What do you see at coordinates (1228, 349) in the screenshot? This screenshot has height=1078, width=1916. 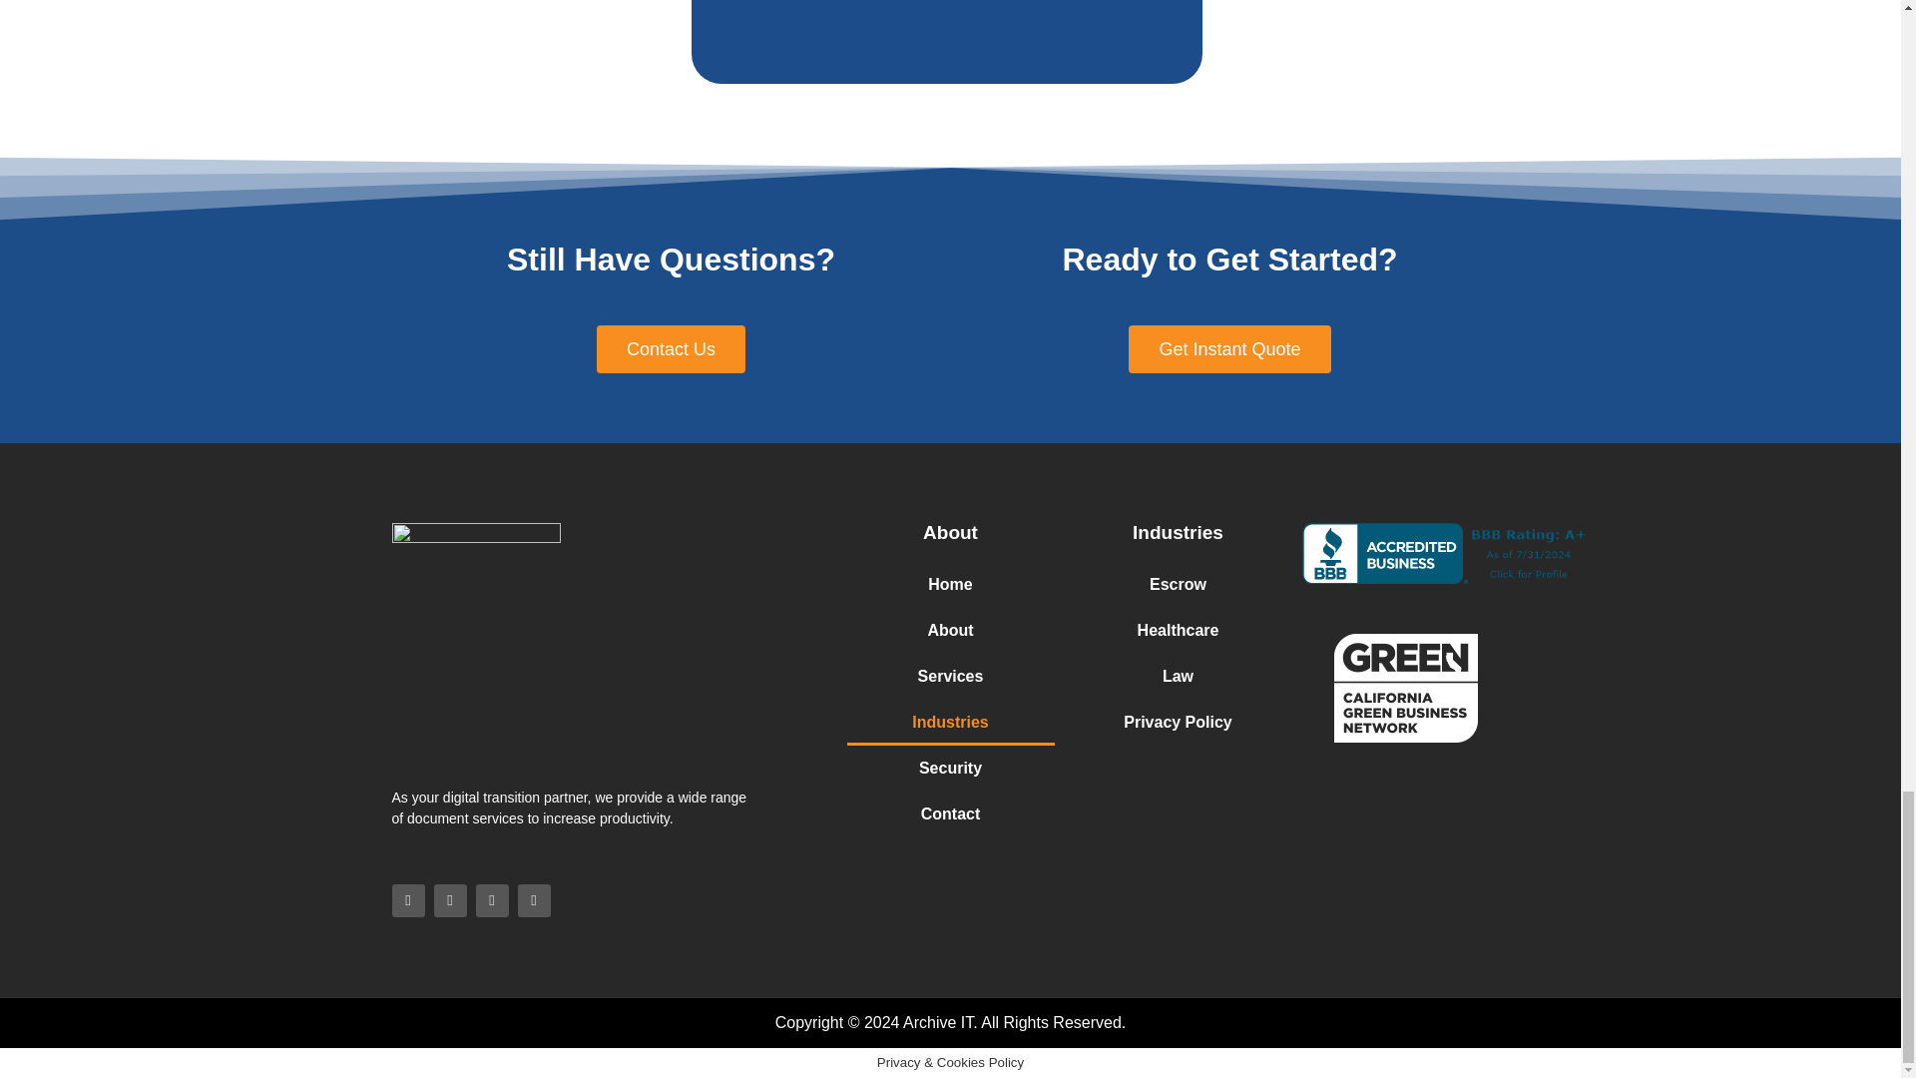 I see `Get Instant Quote` at bounding box center [1228, 349].